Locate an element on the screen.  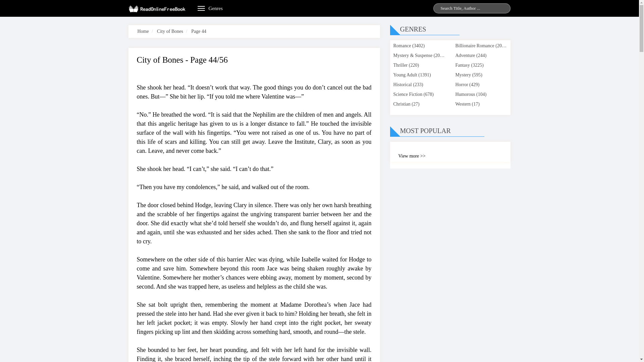
Home is located at coordinates (143, 32).